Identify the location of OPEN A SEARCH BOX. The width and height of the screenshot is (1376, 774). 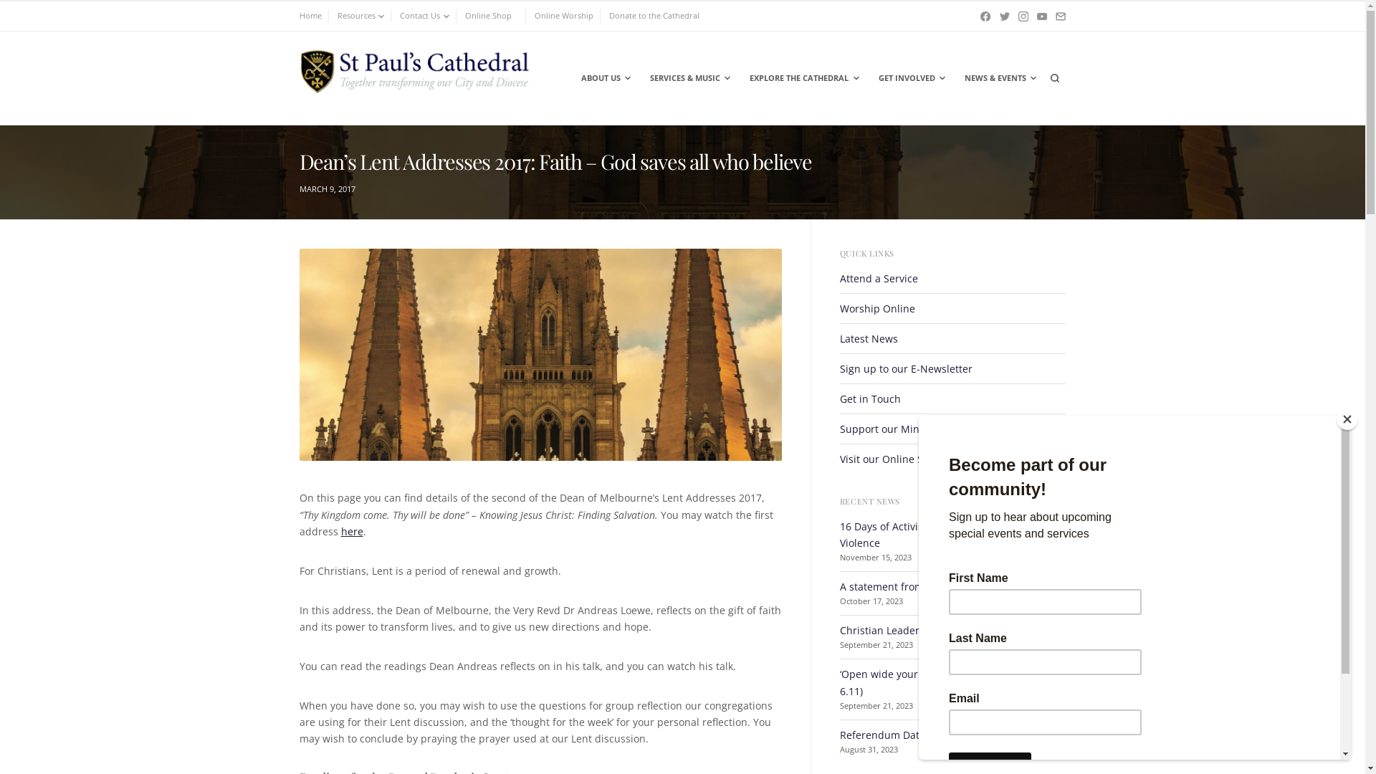
(1054, 78).